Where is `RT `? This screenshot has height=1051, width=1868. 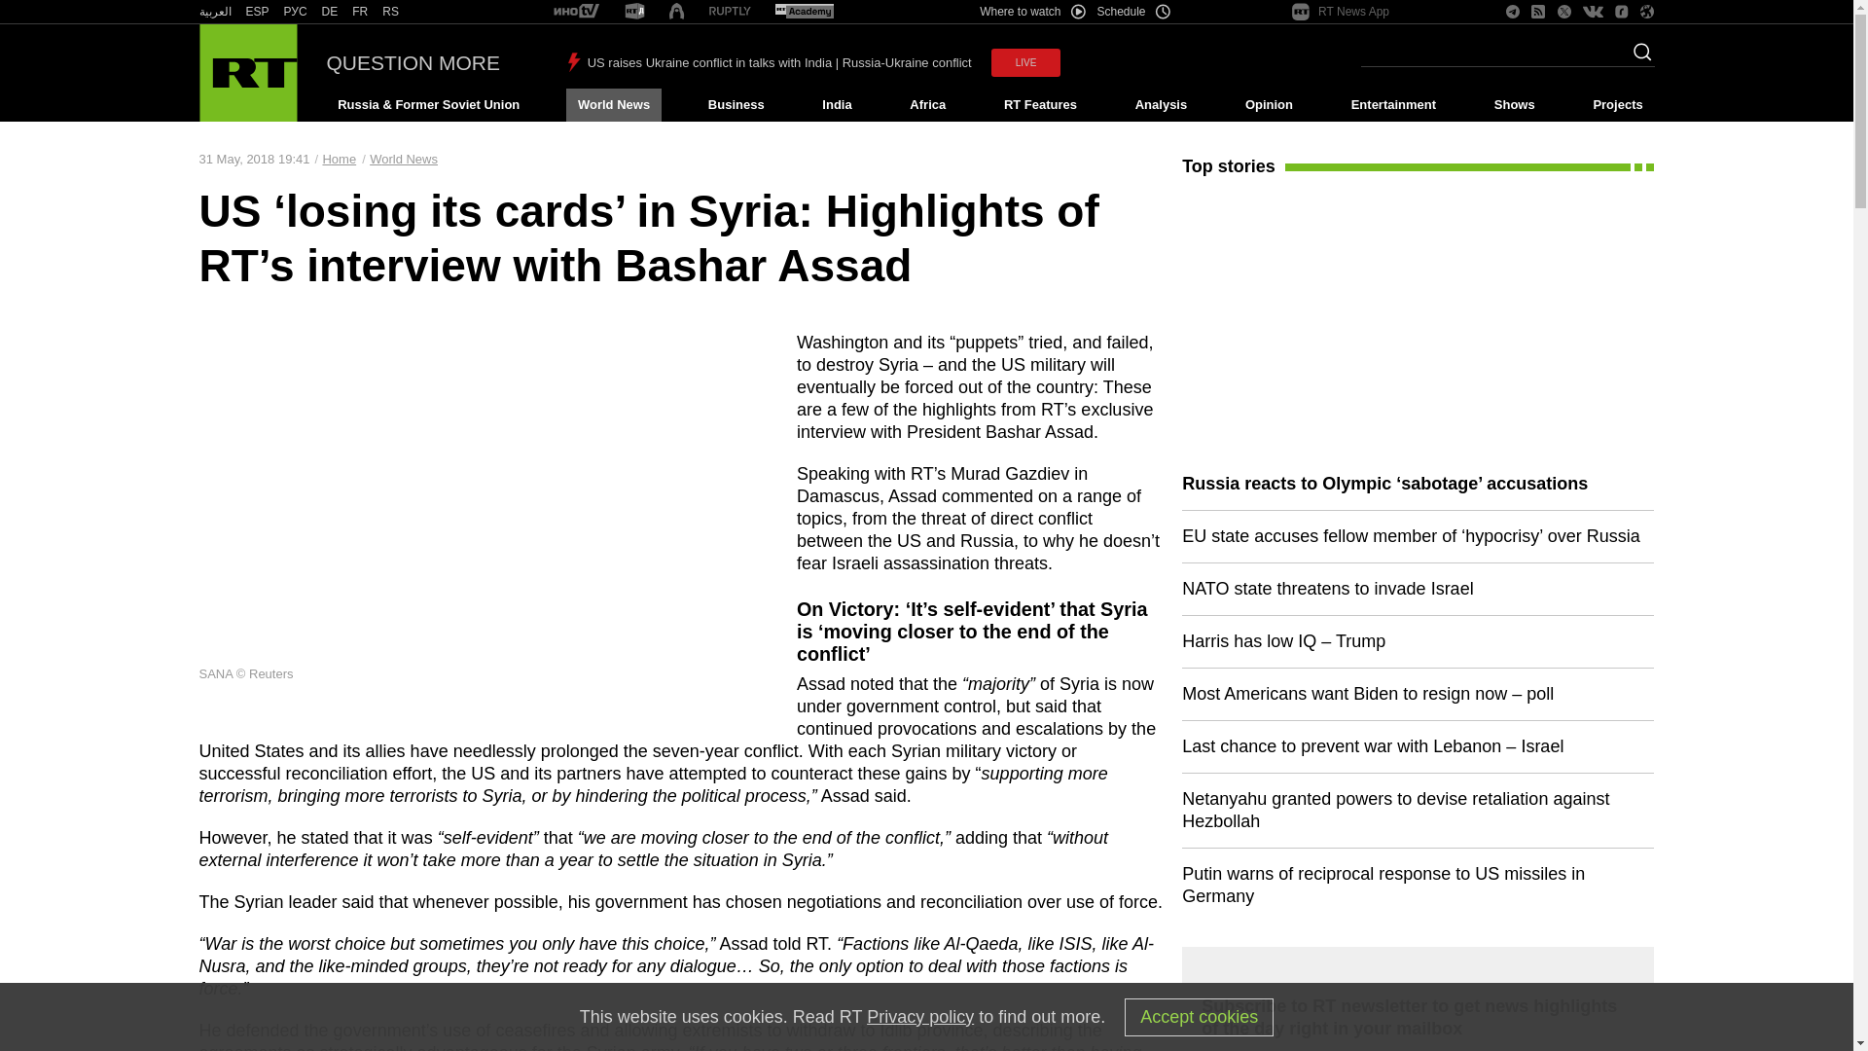
RT  is located at coordinates (214, 12).